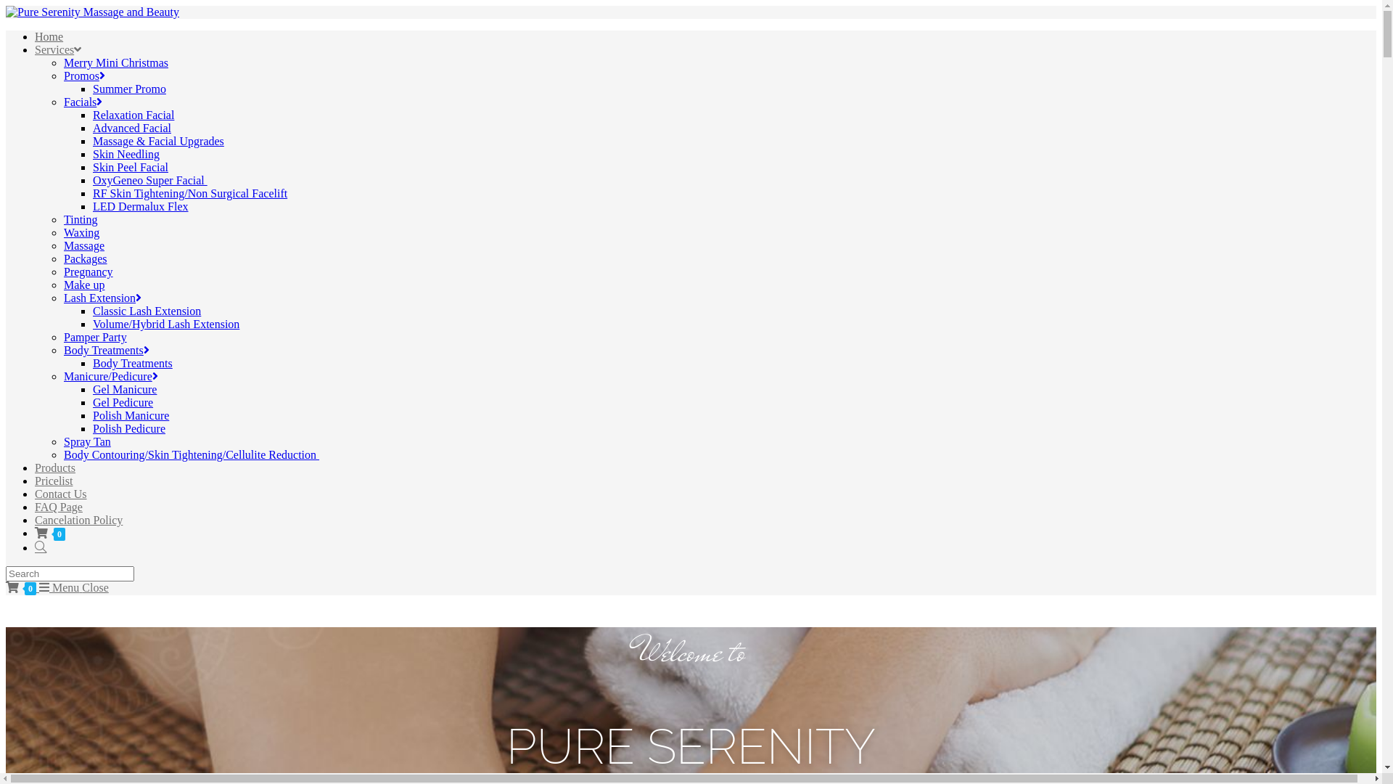 This screenshot has height=784, width=1393. What do you see at coordinates (50, 533) in the screenshot?
I see `0` at bounding box center [50, 533].